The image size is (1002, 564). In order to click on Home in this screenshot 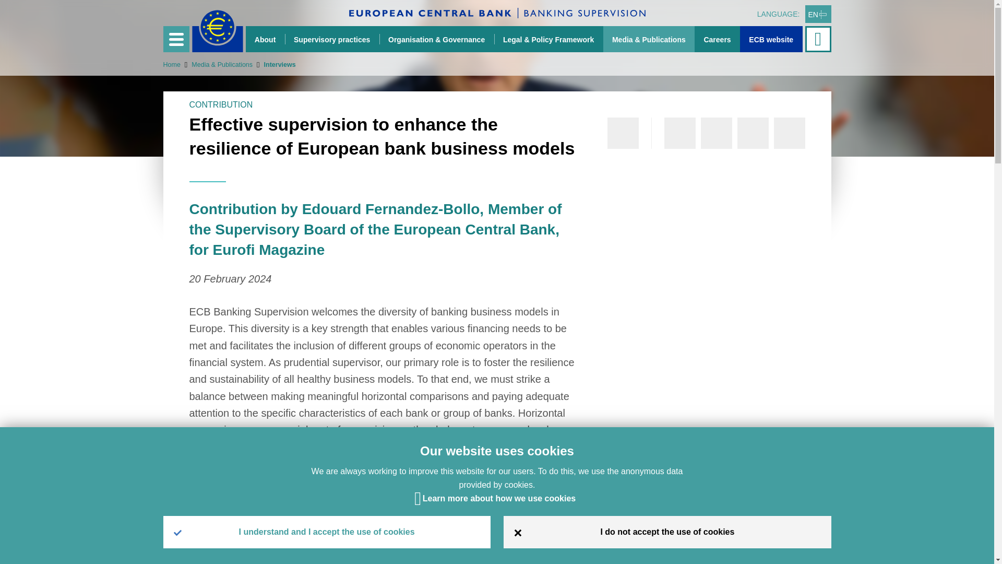, I will do `click(171, 64)`.